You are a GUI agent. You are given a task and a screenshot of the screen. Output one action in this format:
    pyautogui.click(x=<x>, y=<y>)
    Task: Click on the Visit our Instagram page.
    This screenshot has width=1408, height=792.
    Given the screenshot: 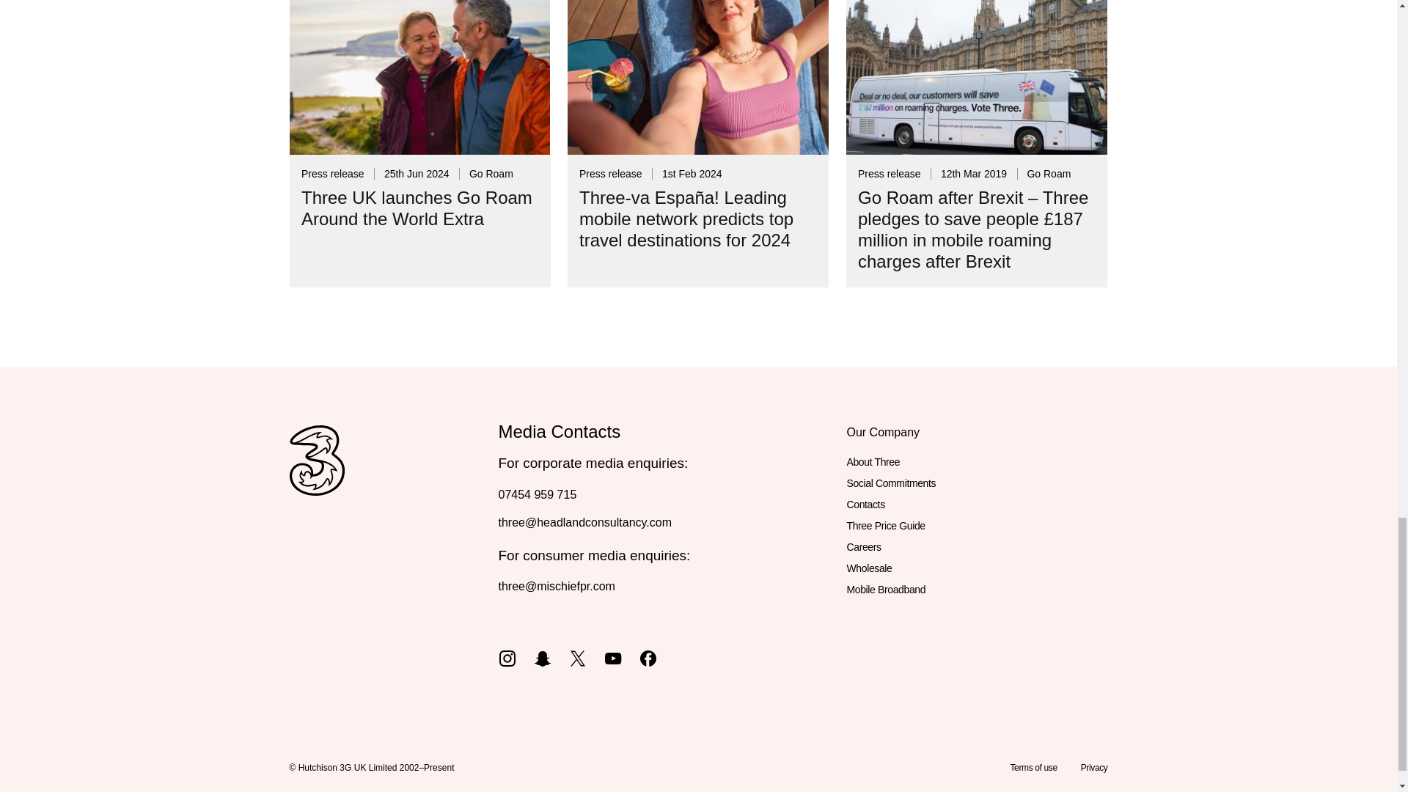 What is the action you would take?
    pyautogui.click(x=507, y=657)
    